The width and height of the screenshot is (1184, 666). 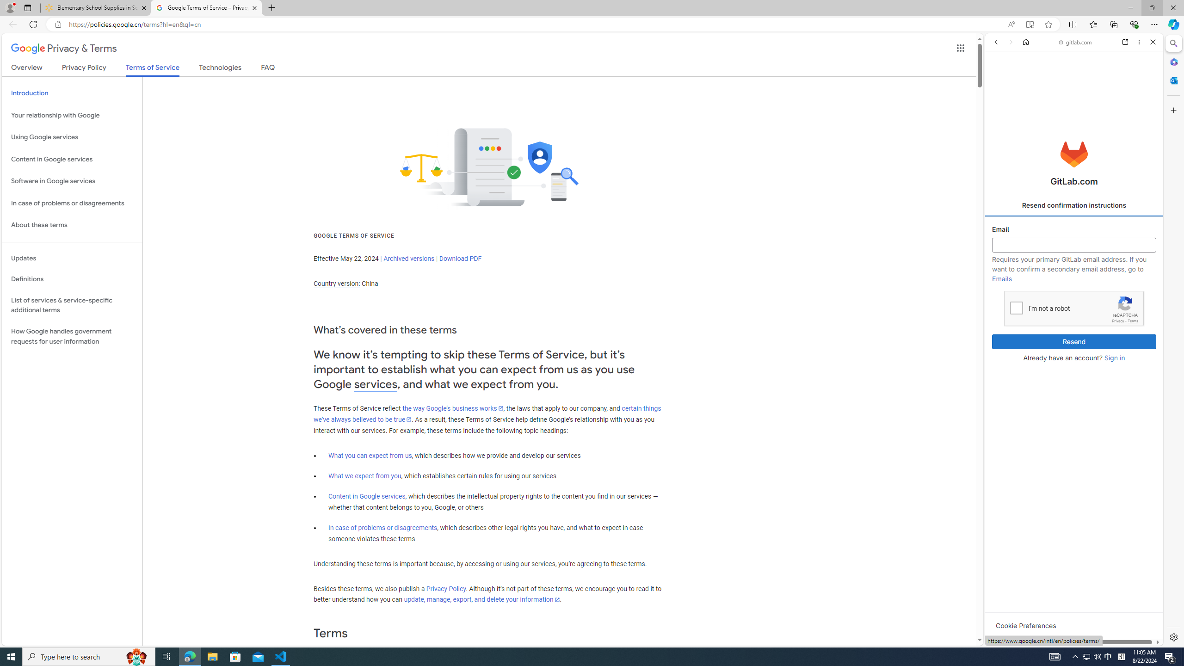 I want to click on FAQ, so click(x=267, y=69).